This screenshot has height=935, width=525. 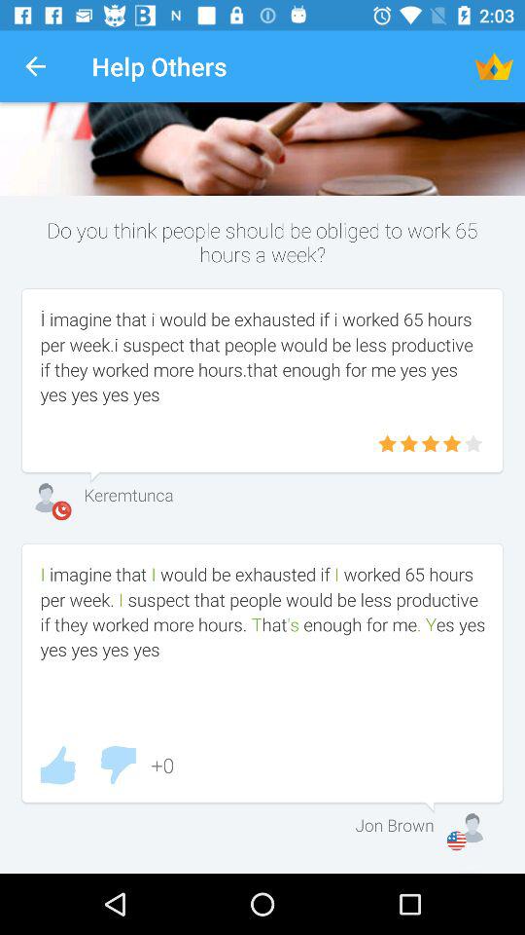 What do you see at coordinates (57, 766) in the screenshot?
I see `like button` at bounding box center [57, 766].